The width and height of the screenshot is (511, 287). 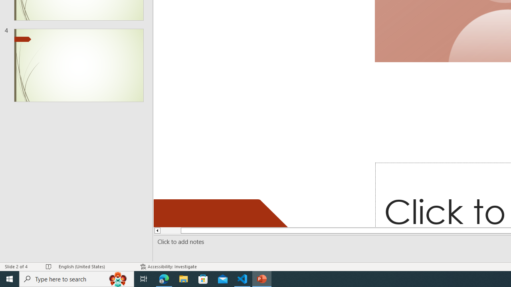 I want to click on Decorative Locked, so click(x=224, y=213).